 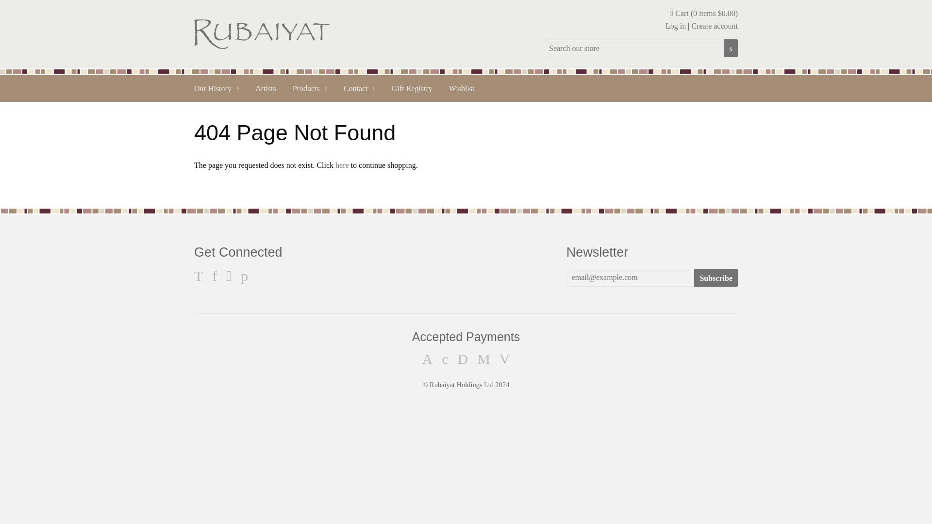 What do you see at coordinates (216, 88) in the screenshot?
I see `Our History` at bounding box center [216, 88].